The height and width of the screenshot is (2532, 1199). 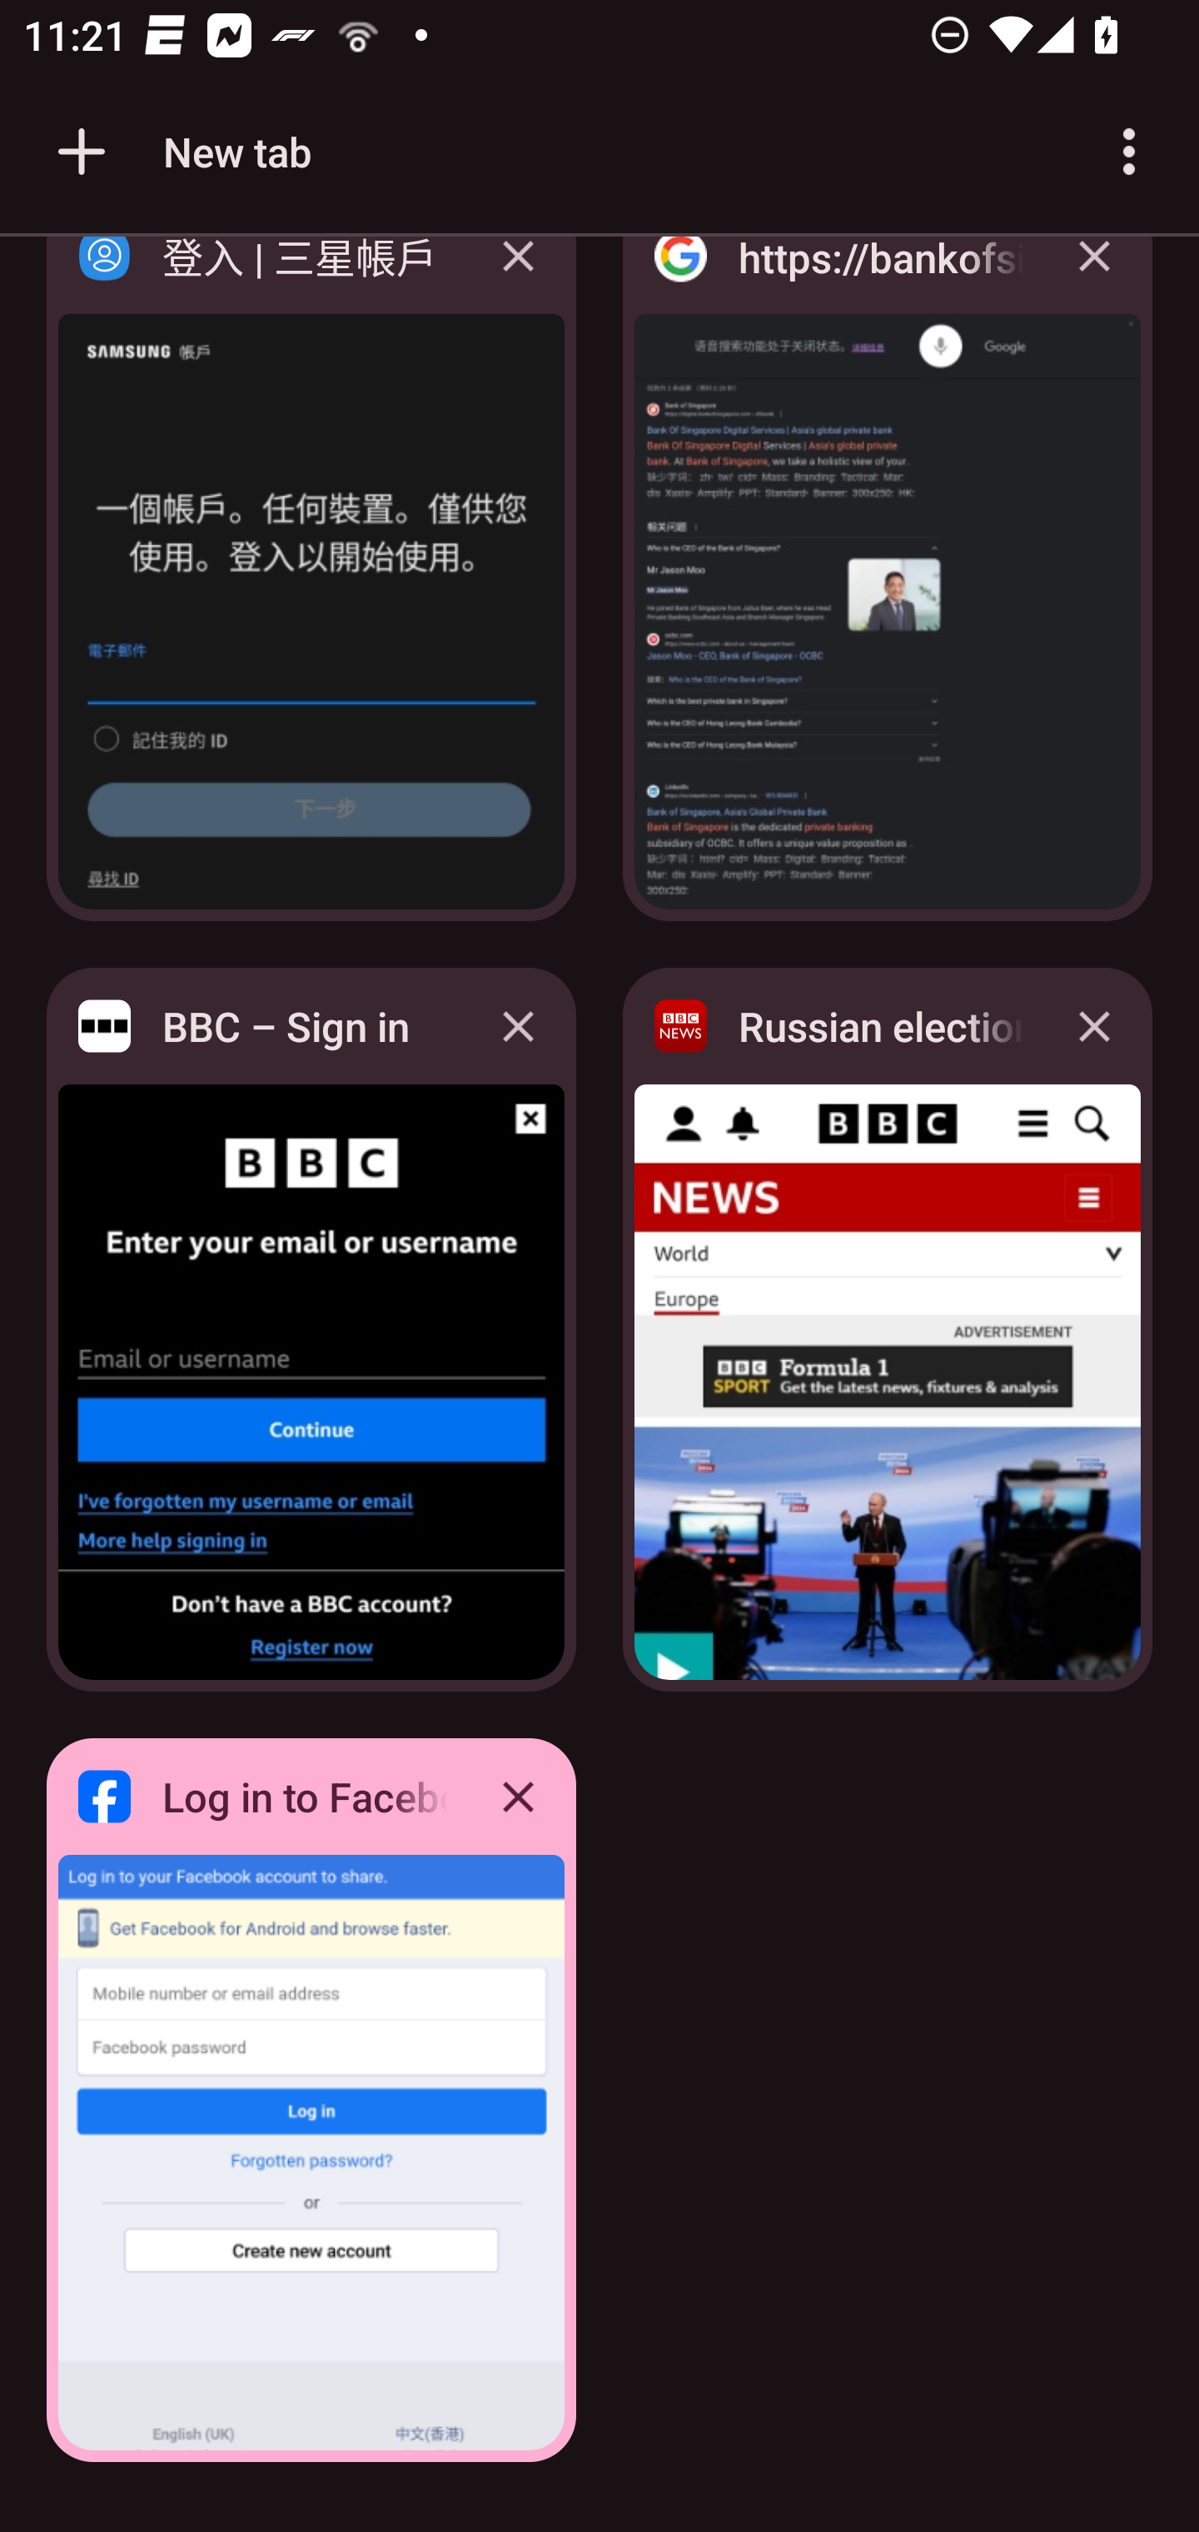 I want to click on Close 登入 | 三星帳戶 tab, so click(x=518, y=280).